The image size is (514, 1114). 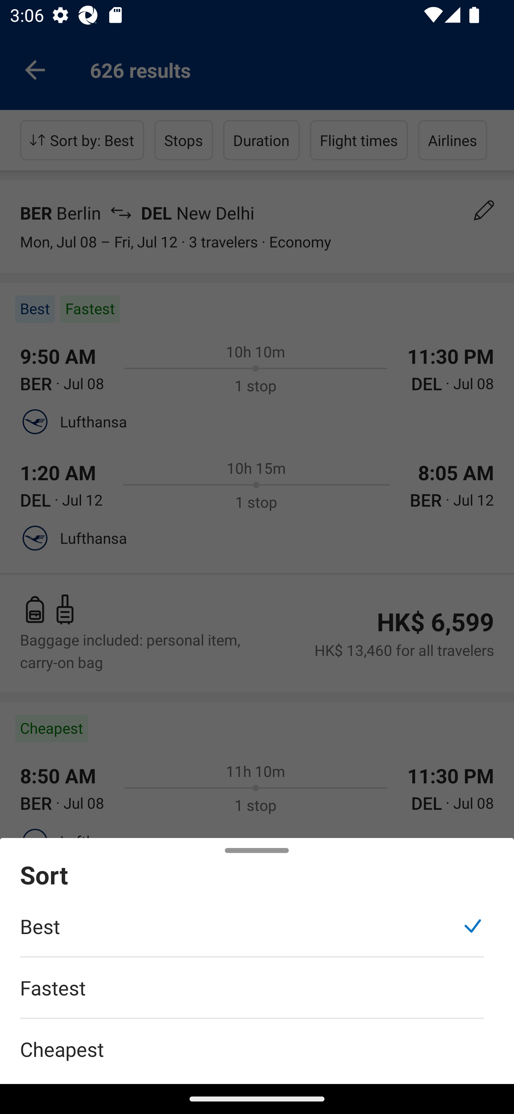 I want to click on Cheapest, so click(x=257, y=1041).